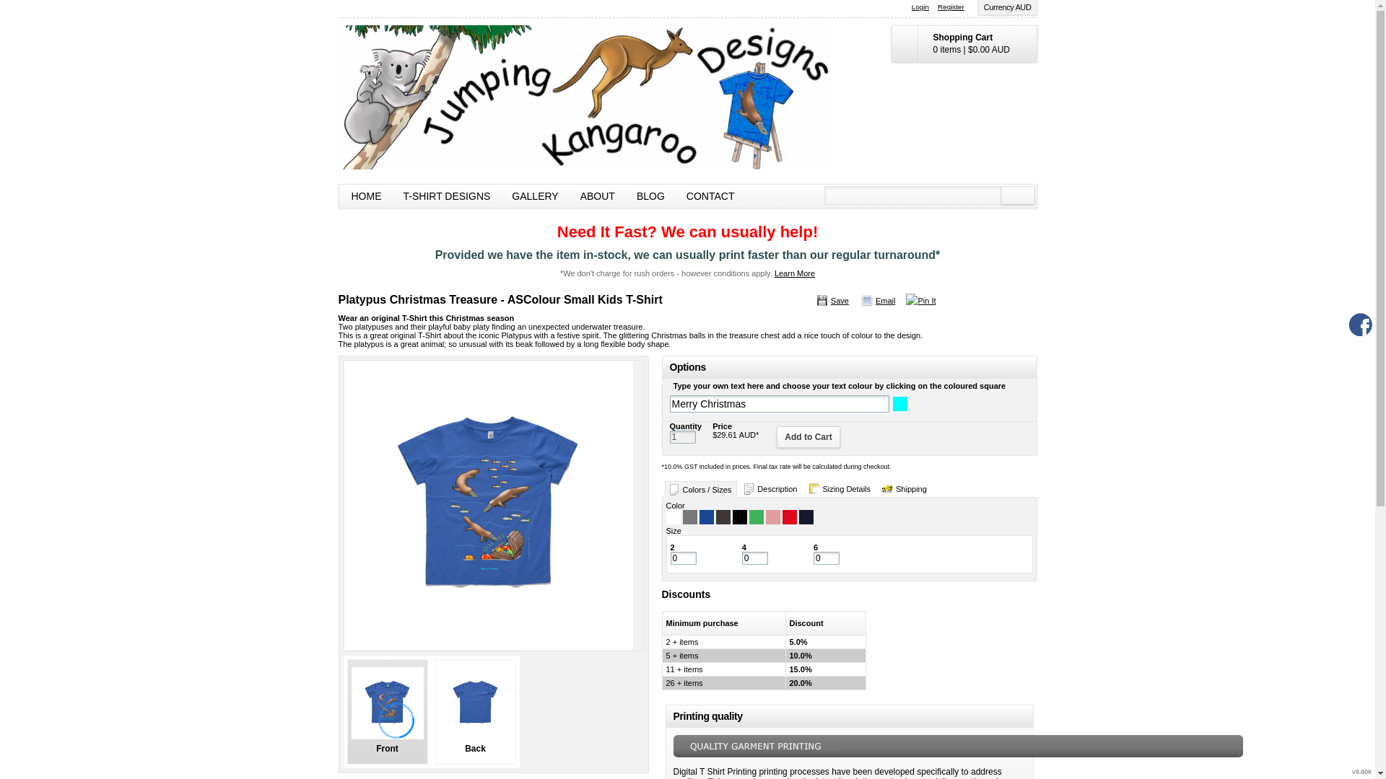 This screenshot has height=779, width=1386. I want to click on BLOG, so click(651, 196).